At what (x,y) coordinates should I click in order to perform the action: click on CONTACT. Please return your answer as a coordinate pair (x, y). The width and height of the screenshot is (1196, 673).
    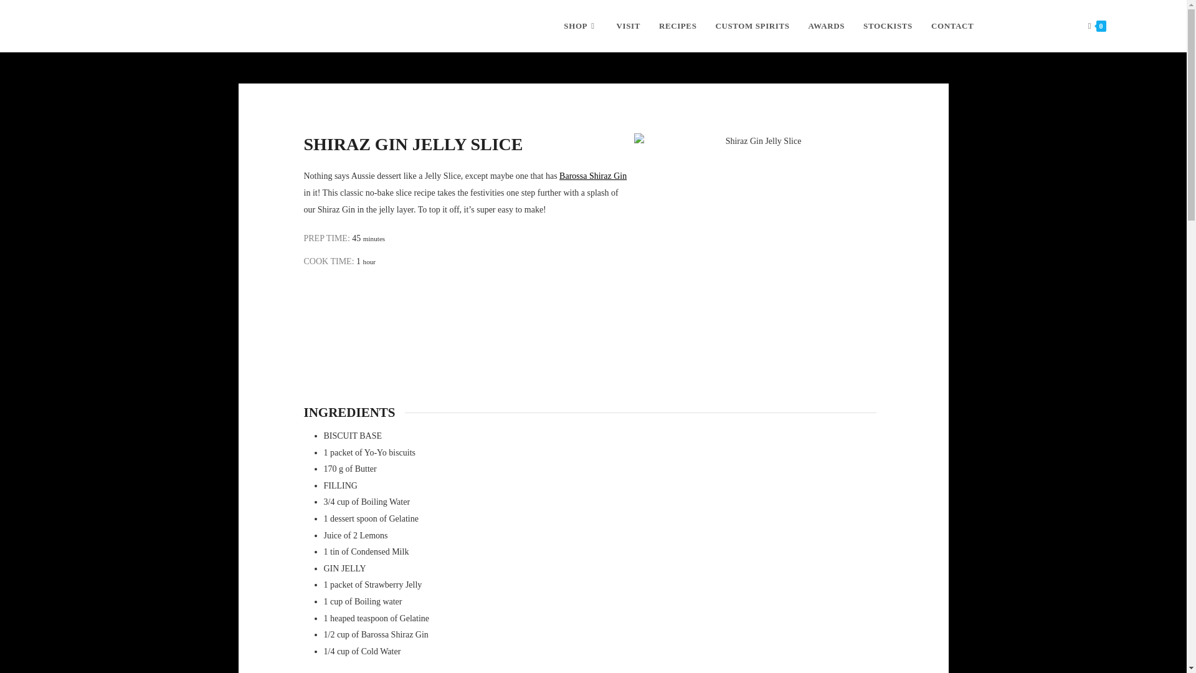
    Looking at the image, I should click on (952, 26).